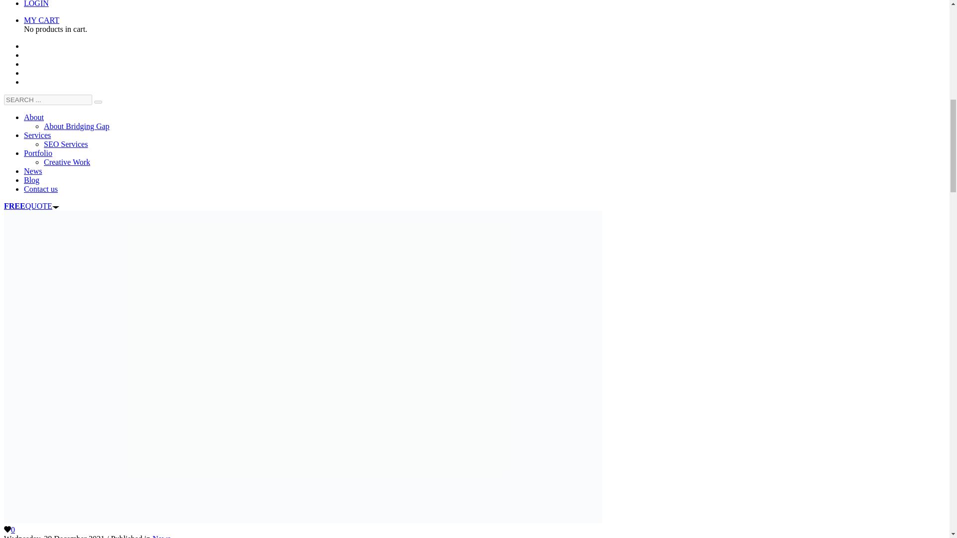 Image resolution: width=957 pixels, height=538 pixels. What do you see at coordinates (42, 20) in the screenshot?
I see `View your shopping cart` at bounding box center [42, 20].